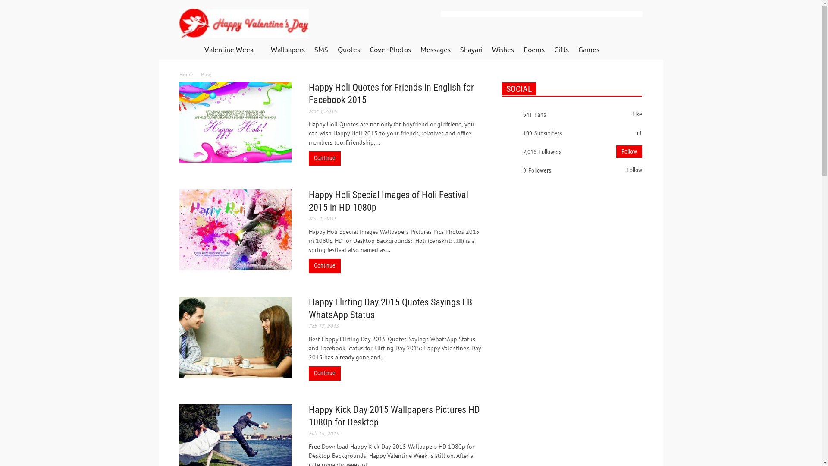  I want to click on Wallpapers, so click(287, 50).